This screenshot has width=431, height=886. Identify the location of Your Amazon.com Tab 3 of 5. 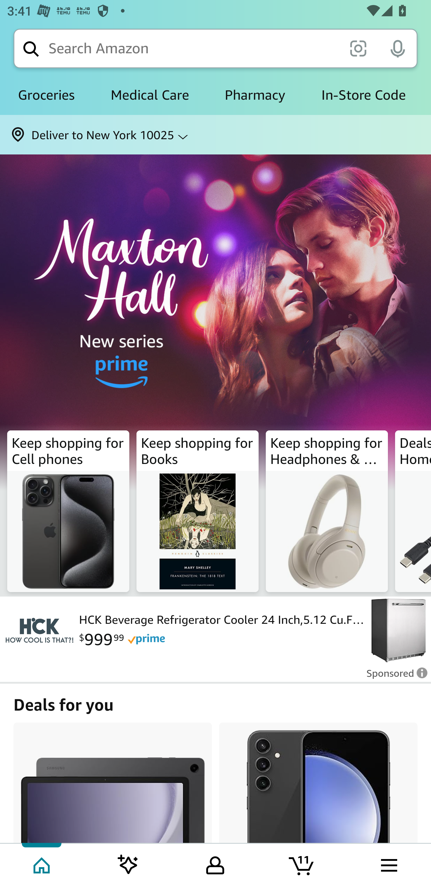
(215, 864).